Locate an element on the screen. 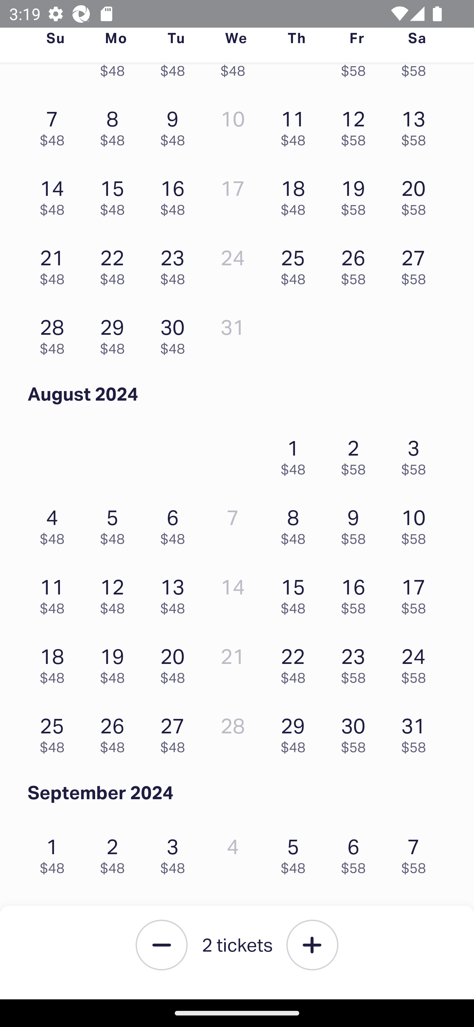 This screenshot has width=474, height=1027. 29 $48 is located at coordinates (116, 333).